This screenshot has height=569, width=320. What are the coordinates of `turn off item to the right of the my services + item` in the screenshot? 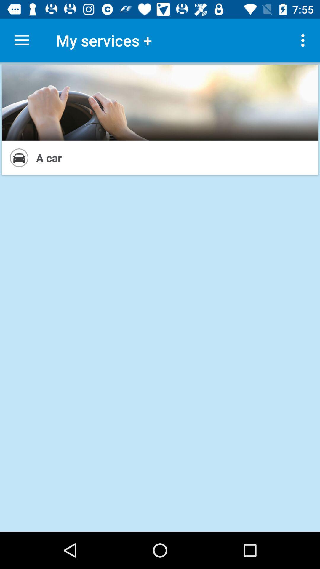 It's located at (305, 40).